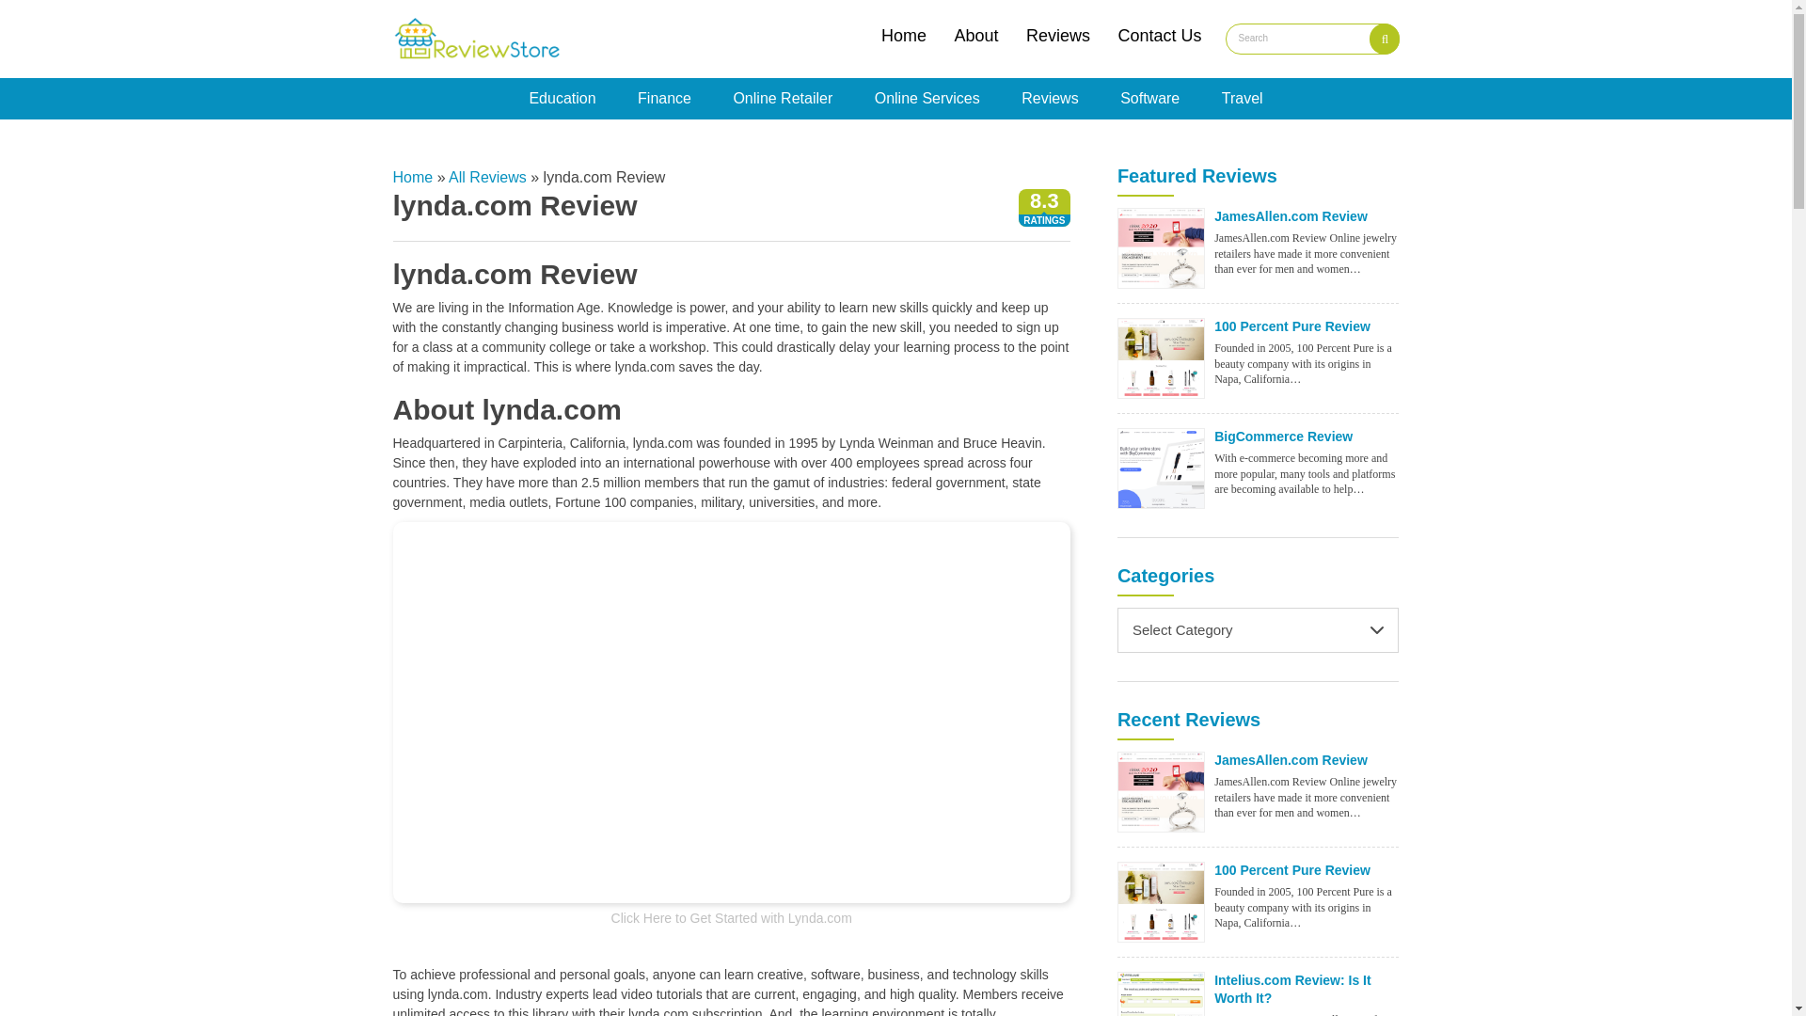  Describe the element at coordinates (1283, 436) in the screenshot. I see `BigCommerce Review` at that location.